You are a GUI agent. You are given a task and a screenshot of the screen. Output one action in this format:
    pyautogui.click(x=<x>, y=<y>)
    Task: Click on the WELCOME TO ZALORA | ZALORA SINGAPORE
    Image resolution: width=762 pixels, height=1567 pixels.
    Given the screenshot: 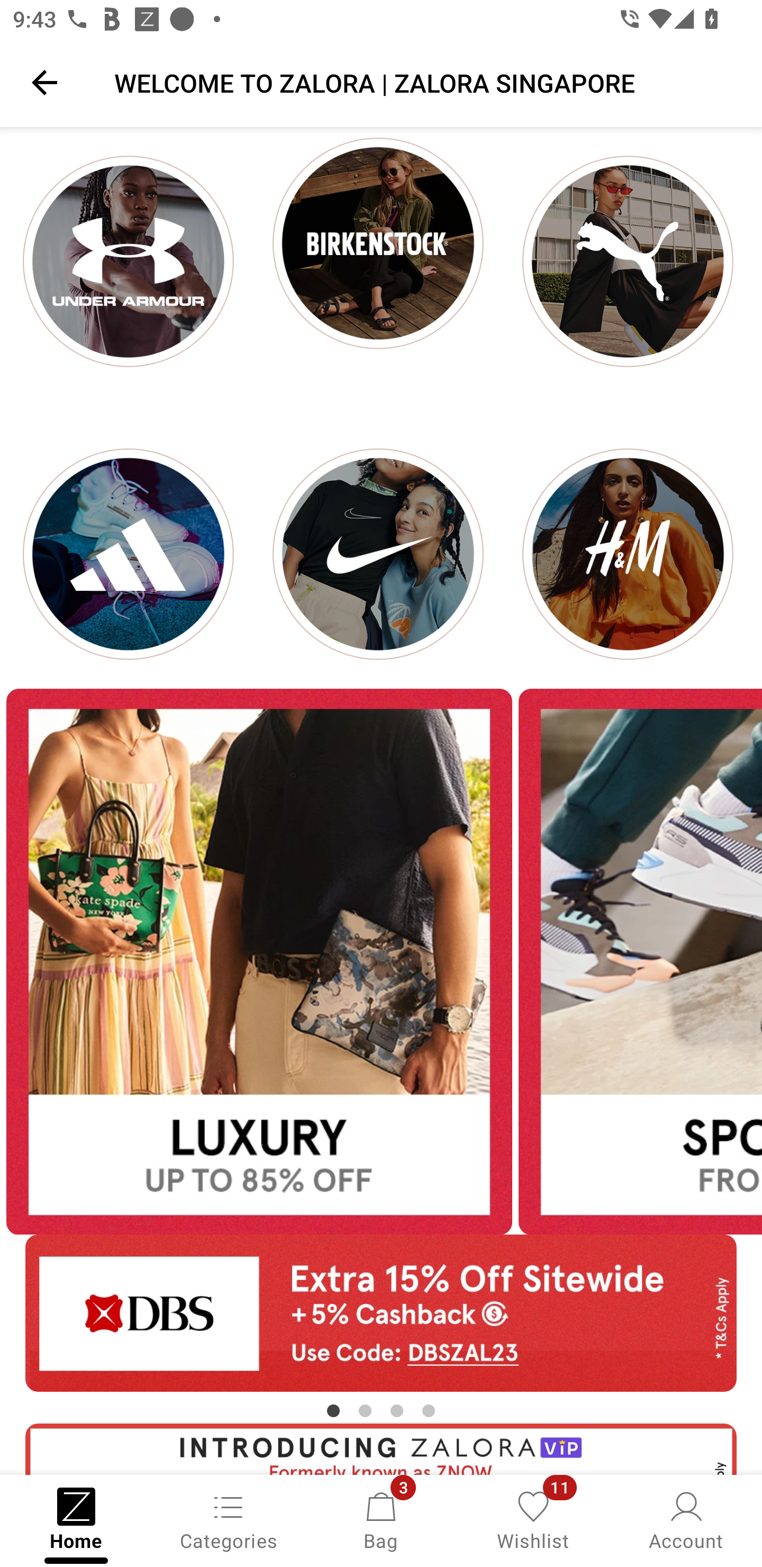 What is the action you would take?
    pyautogui.click(x=425, y=82)
    